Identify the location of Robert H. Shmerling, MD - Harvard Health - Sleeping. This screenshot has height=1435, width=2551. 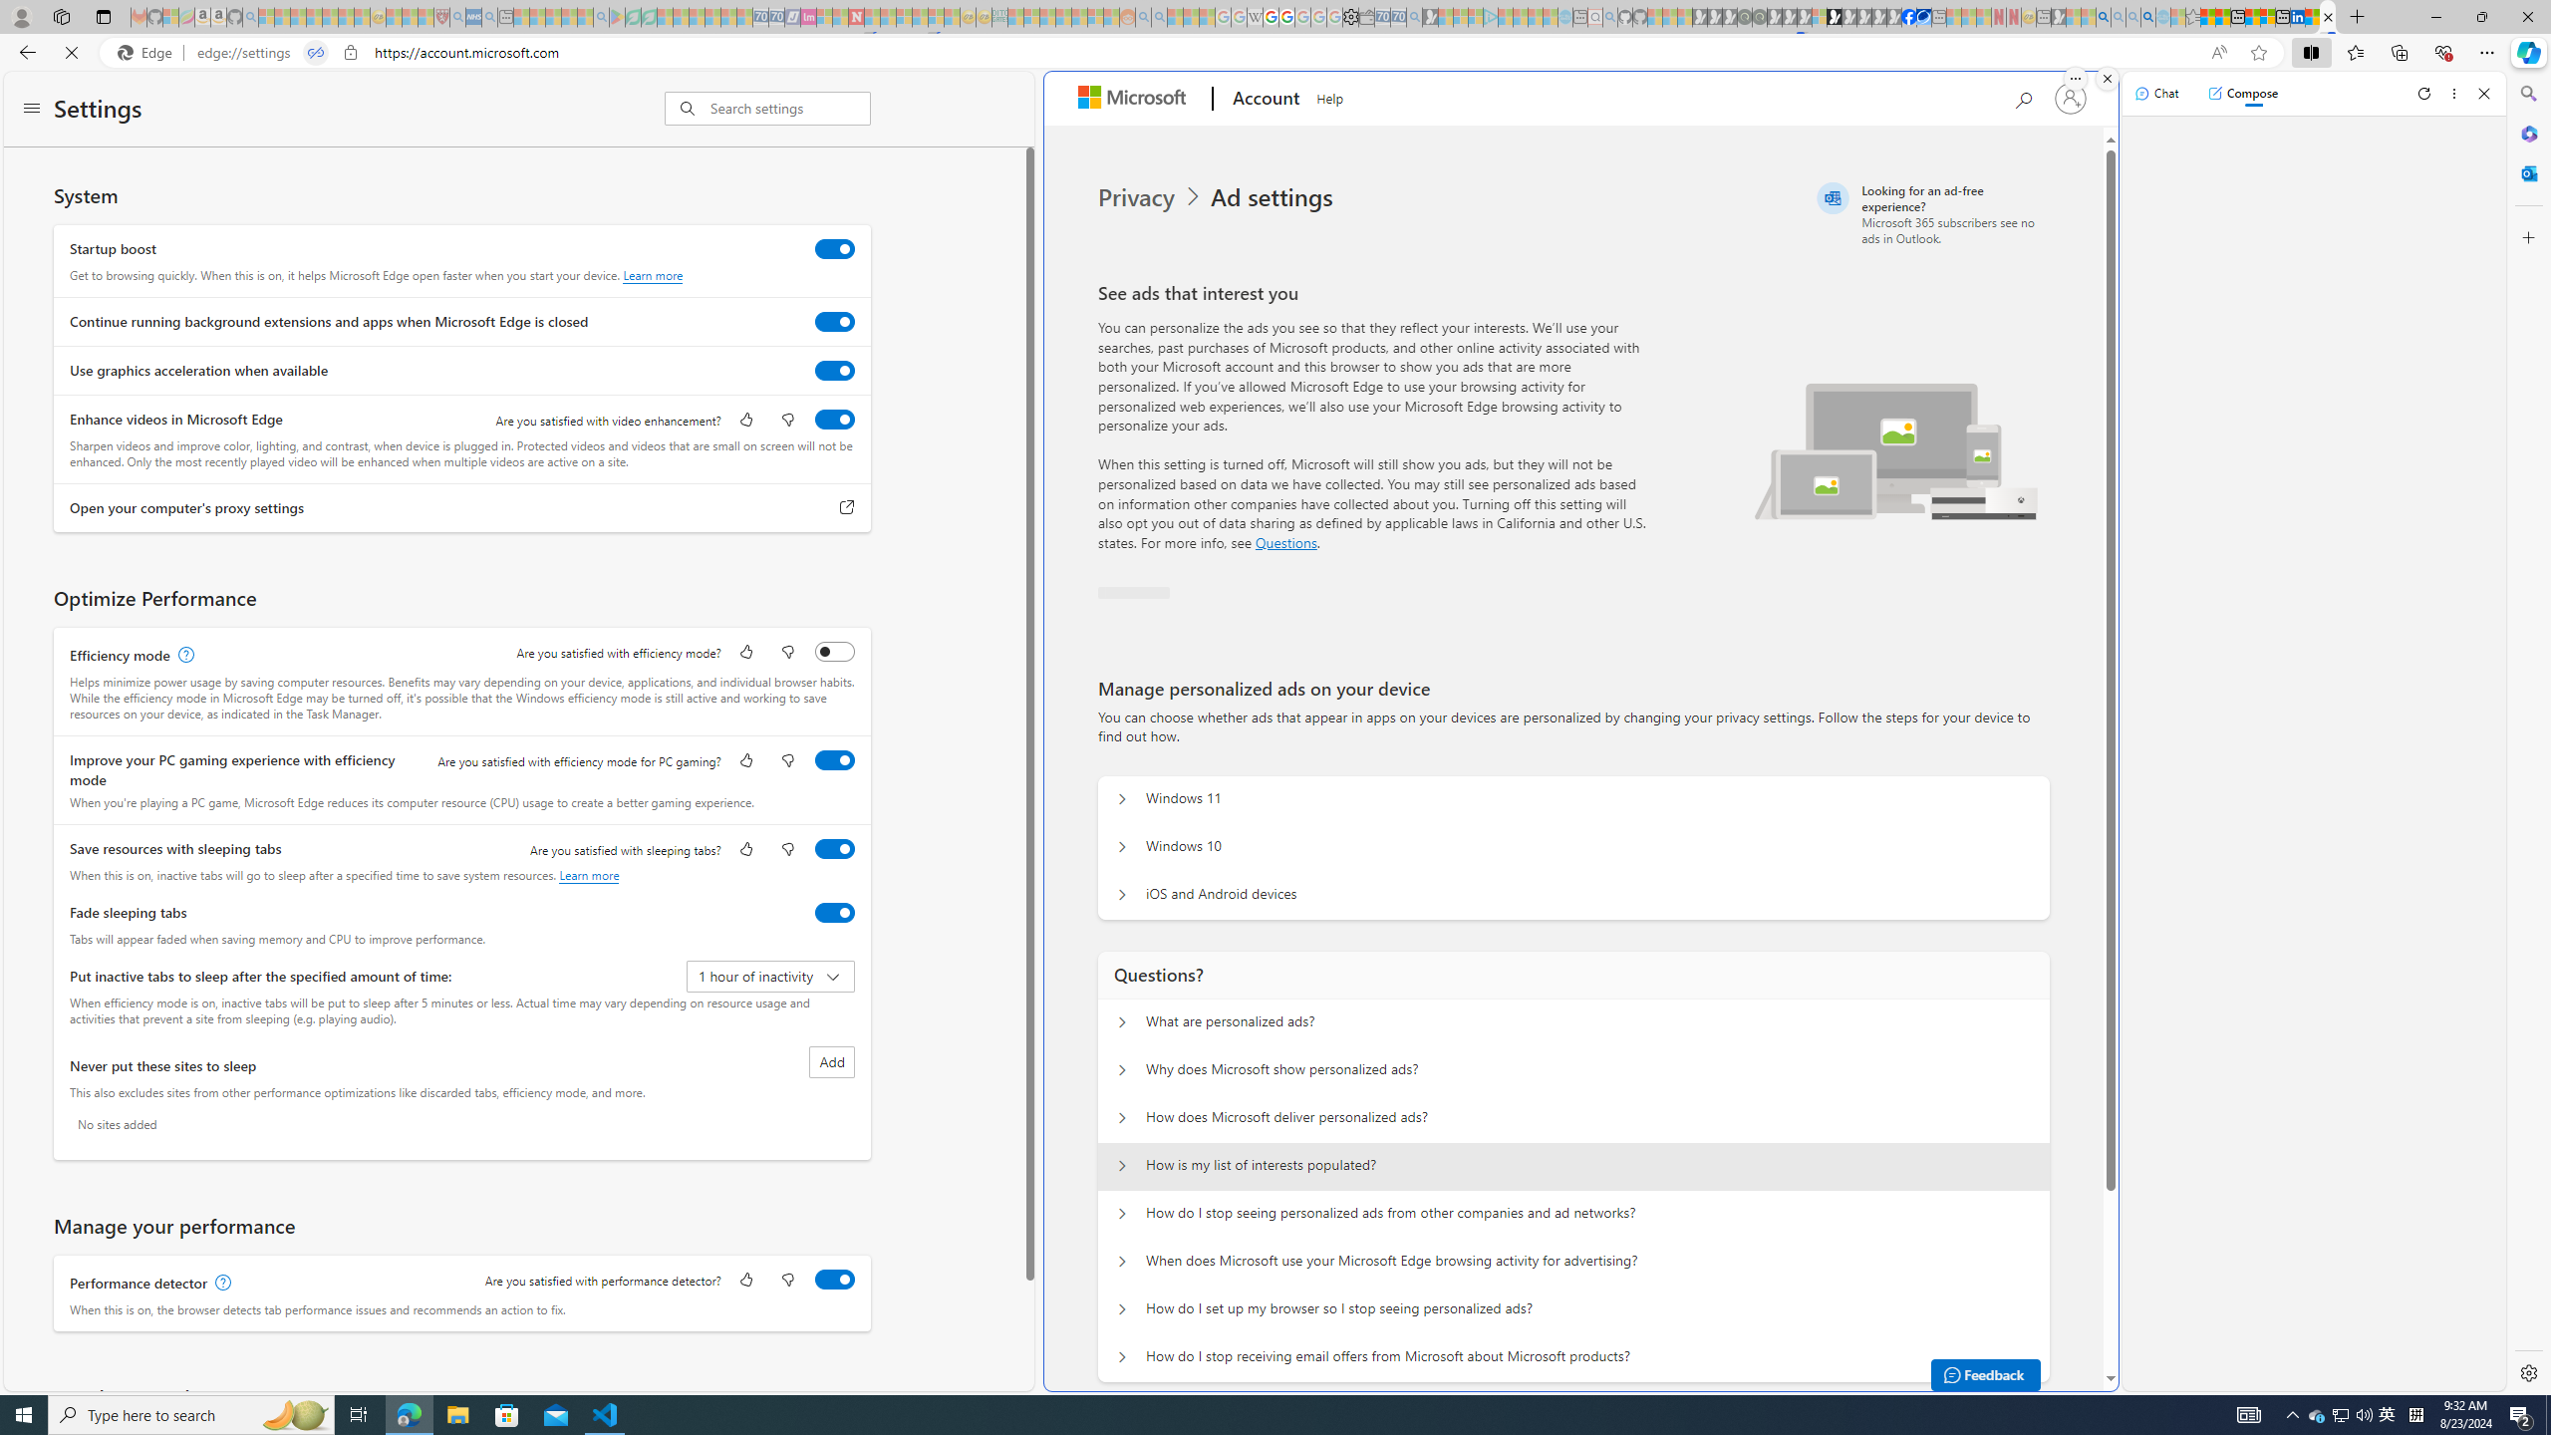
(442, 17).